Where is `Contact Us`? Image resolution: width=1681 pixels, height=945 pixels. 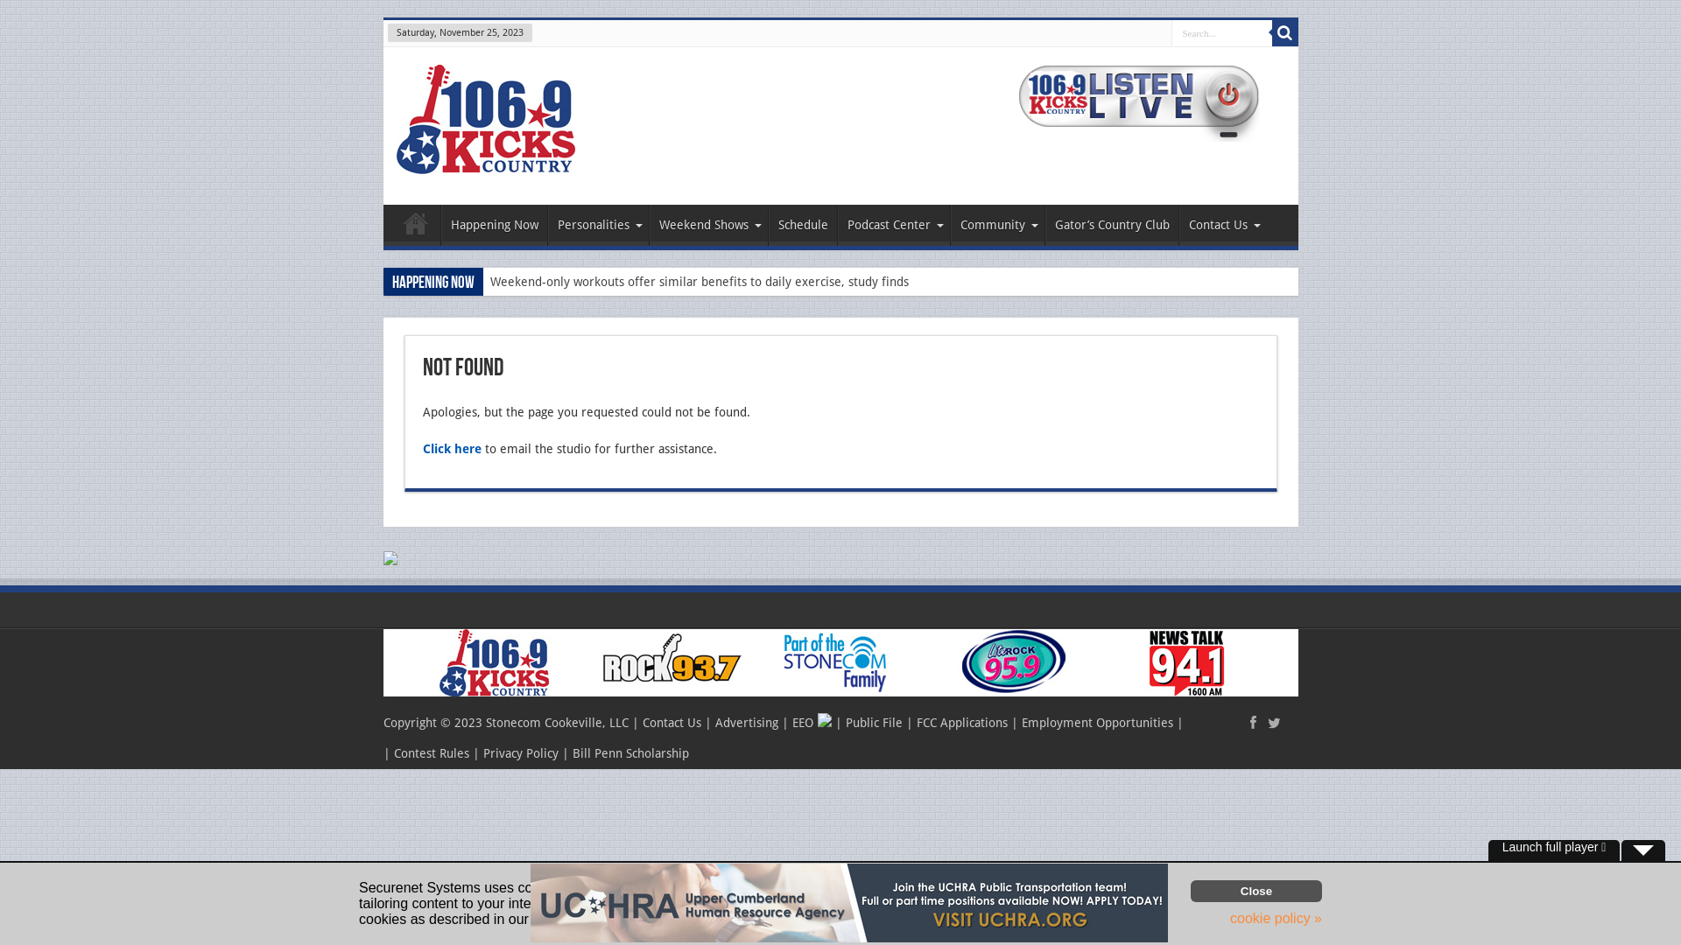
Contact Us is located at coordinates (1222, 226).